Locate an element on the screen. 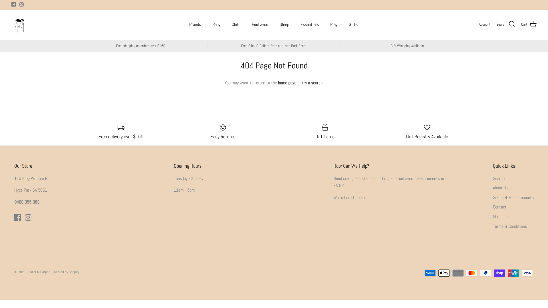 The image size is (548, 308). Sleep is located at coordinates (284, 25).